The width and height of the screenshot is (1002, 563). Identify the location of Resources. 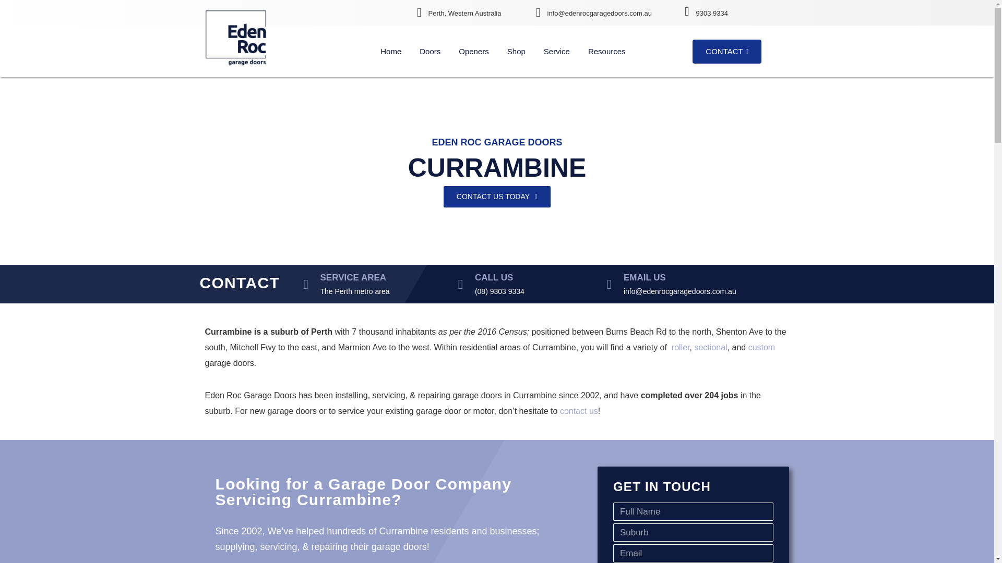
(606, 51).